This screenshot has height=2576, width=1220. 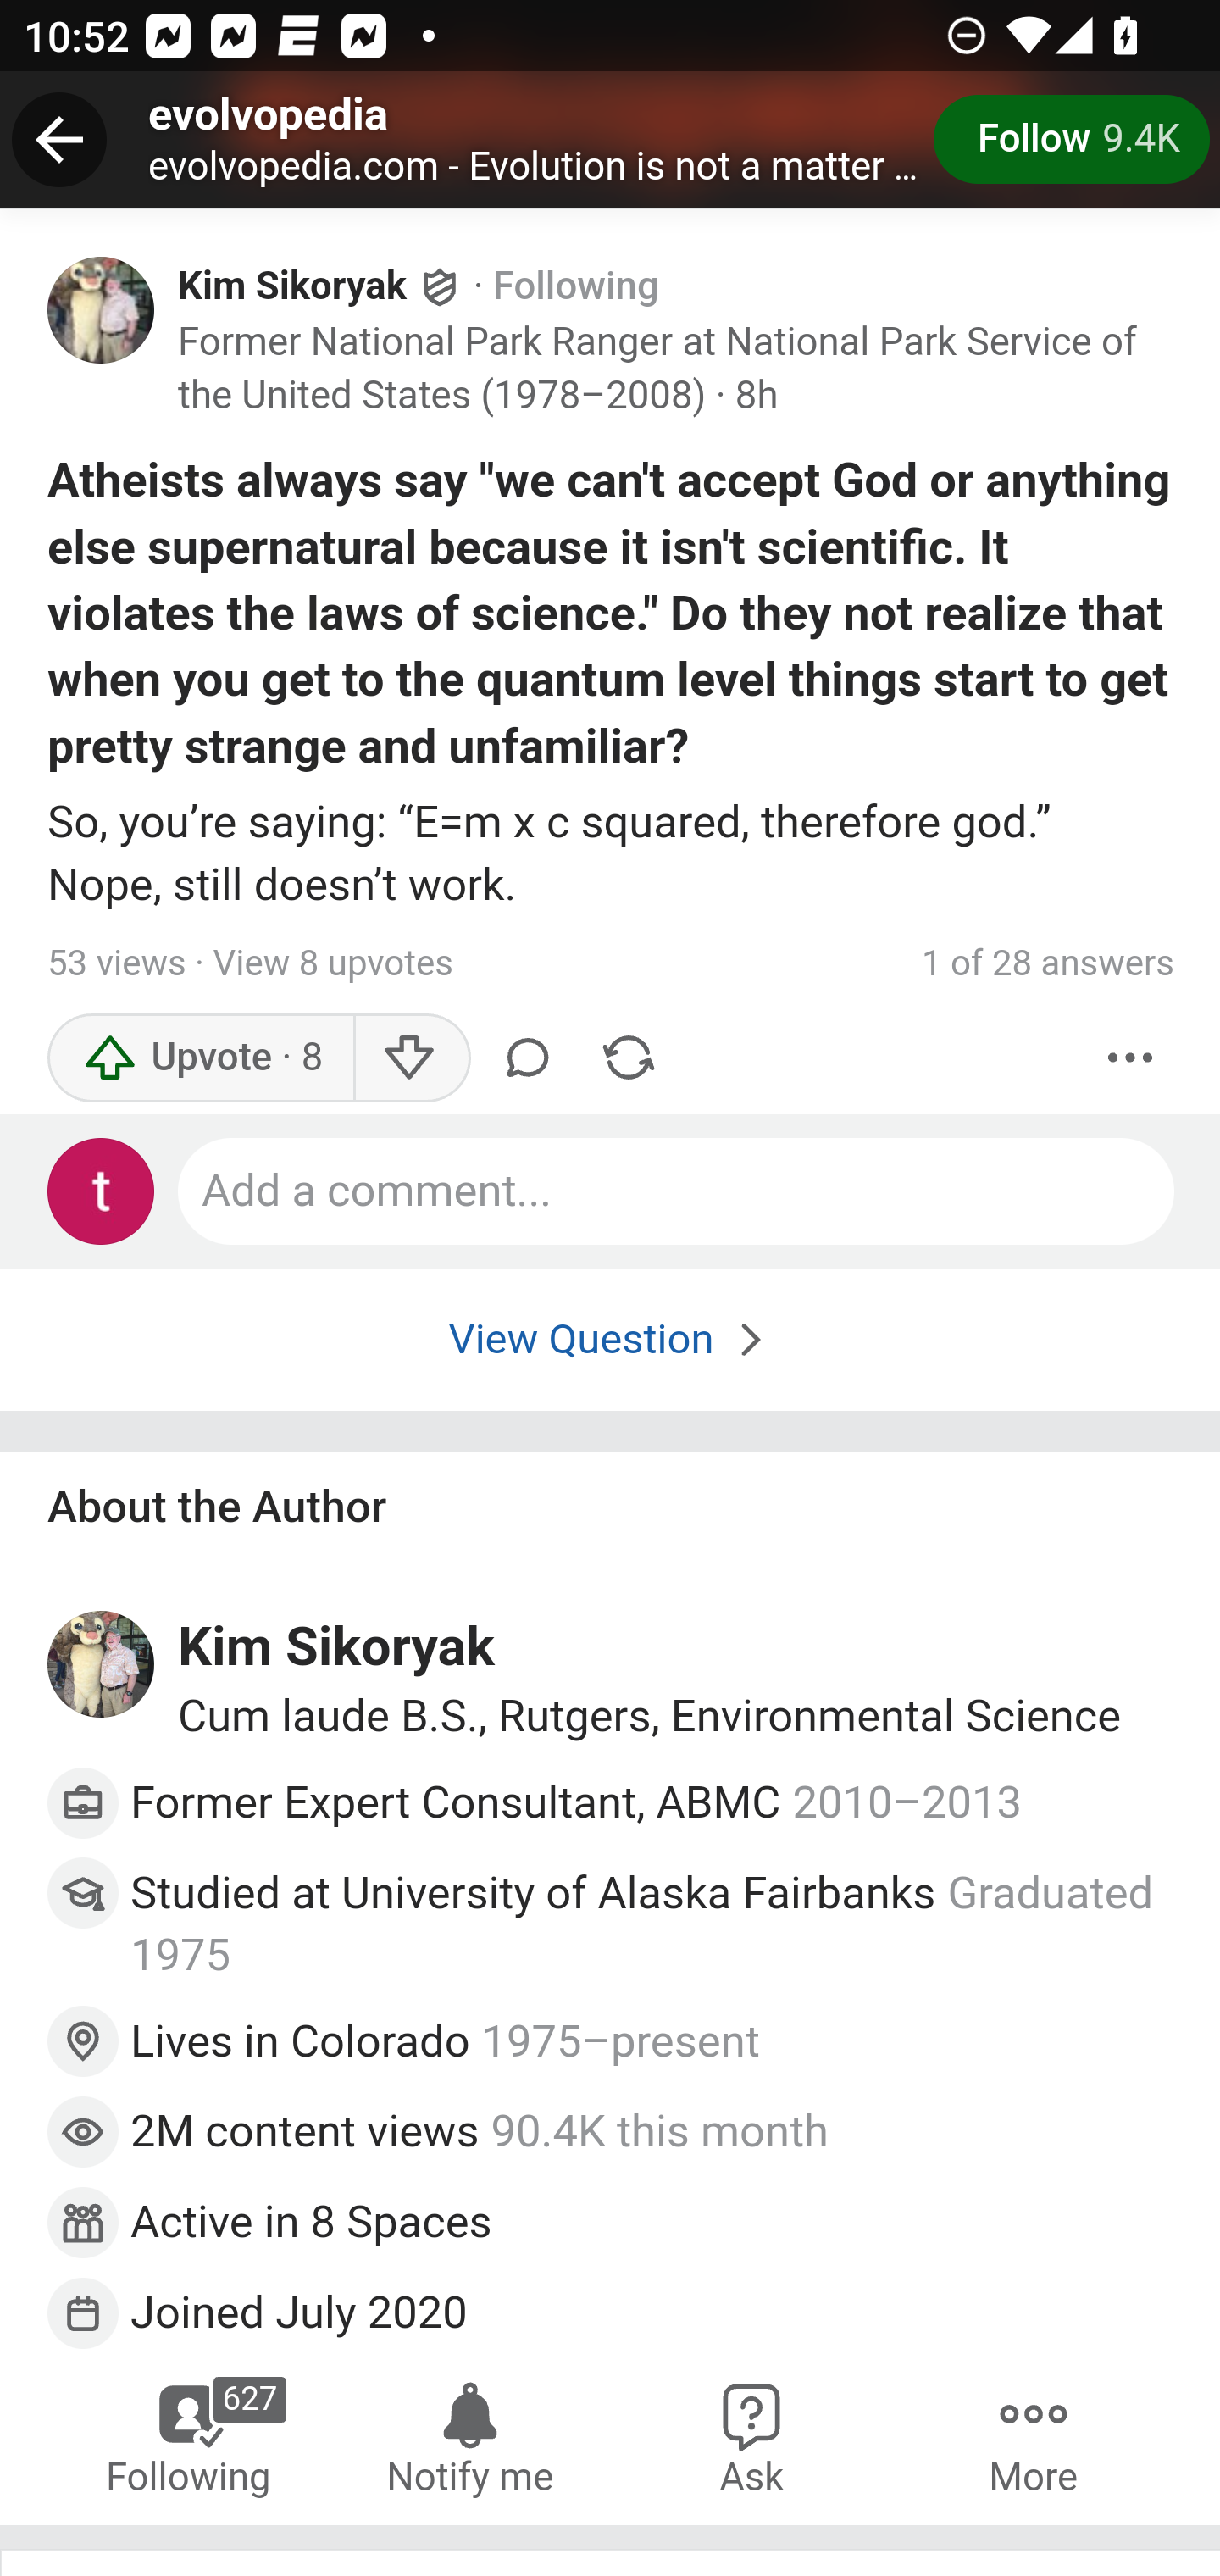 I want to click on Comment, so click(x=528, y=1056).